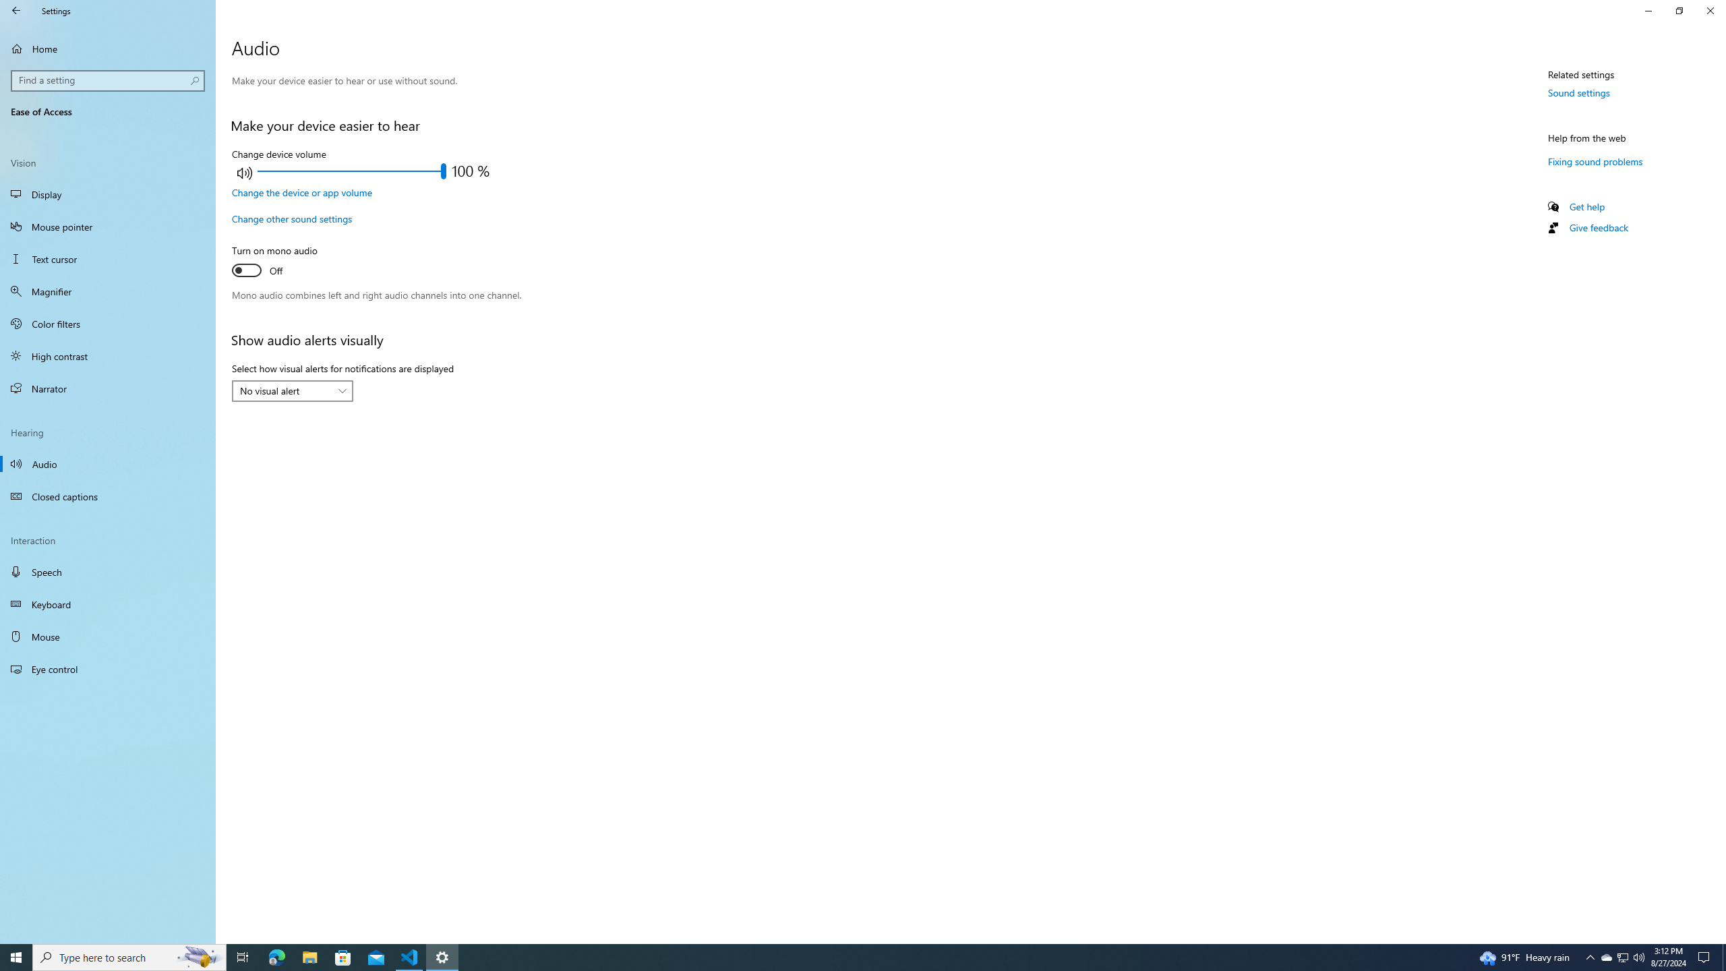  I want to click on Color filters, so click(108, 324).